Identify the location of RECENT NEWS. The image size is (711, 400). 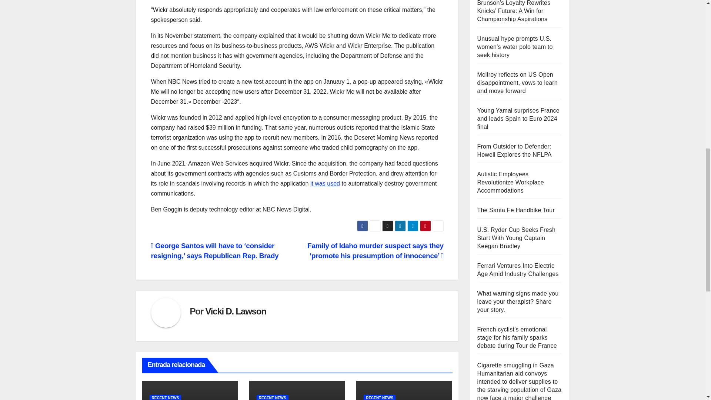
(379, 397).